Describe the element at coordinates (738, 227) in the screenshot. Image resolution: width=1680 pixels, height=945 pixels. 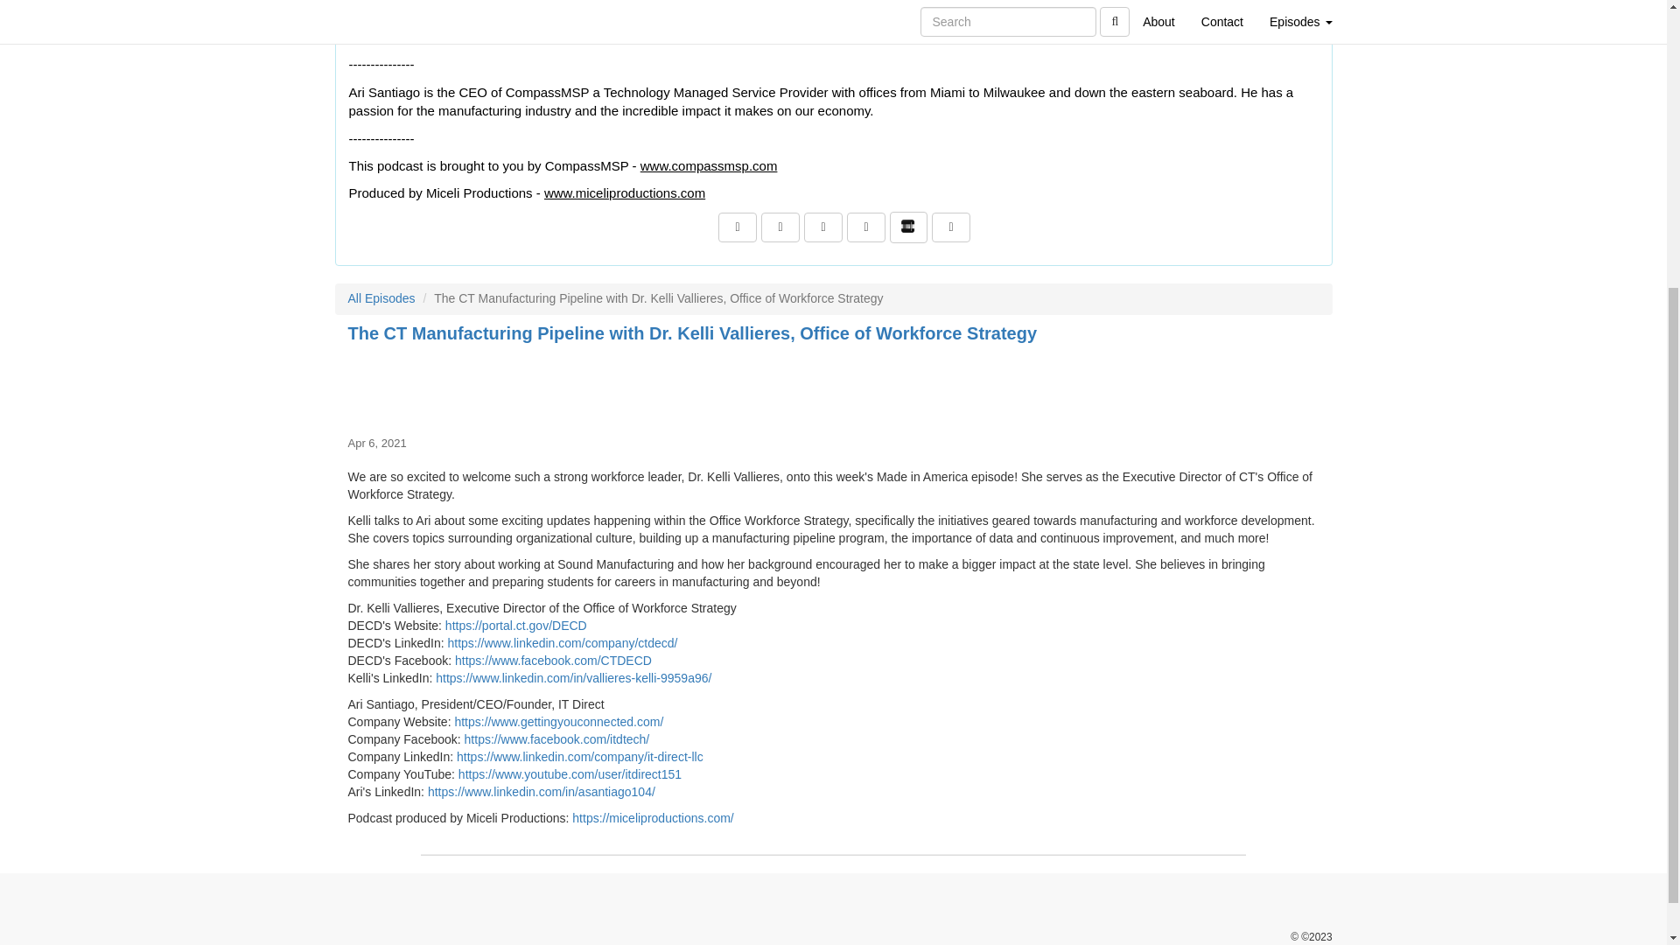
I see `Visit Us on Facebook` at that location.